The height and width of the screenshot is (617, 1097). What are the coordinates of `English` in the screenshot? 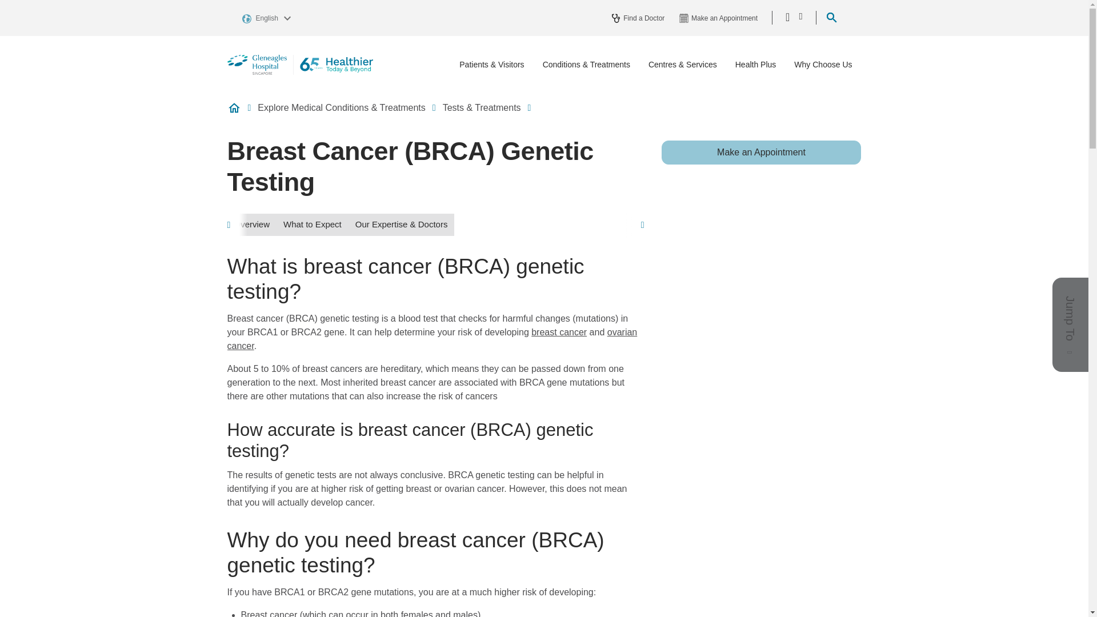 It's located at (268, 17).